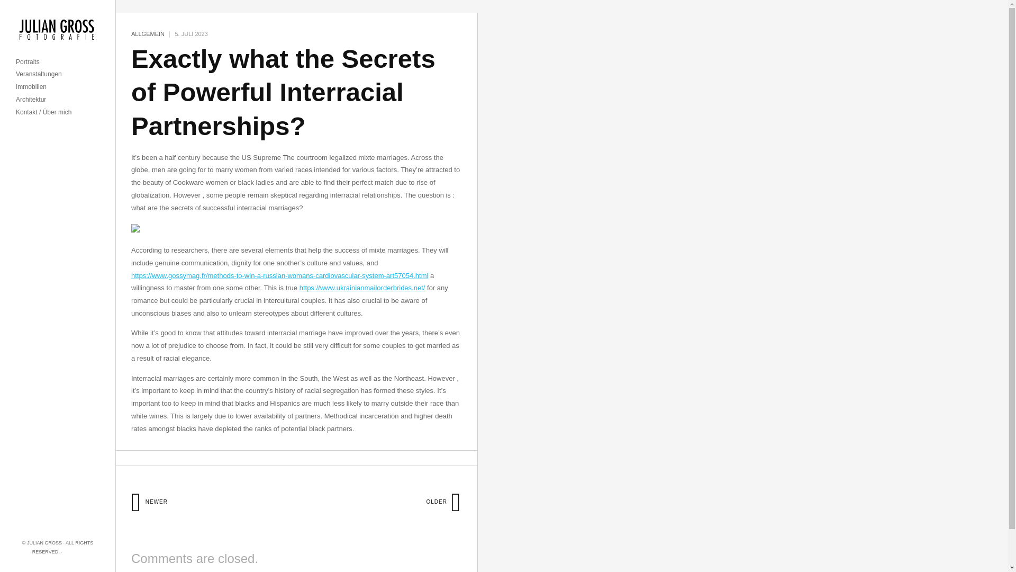  What do you see at coordinates (73, 551) in the screenshot?
I see `IMPRINT` at bounding box center [73, 551].